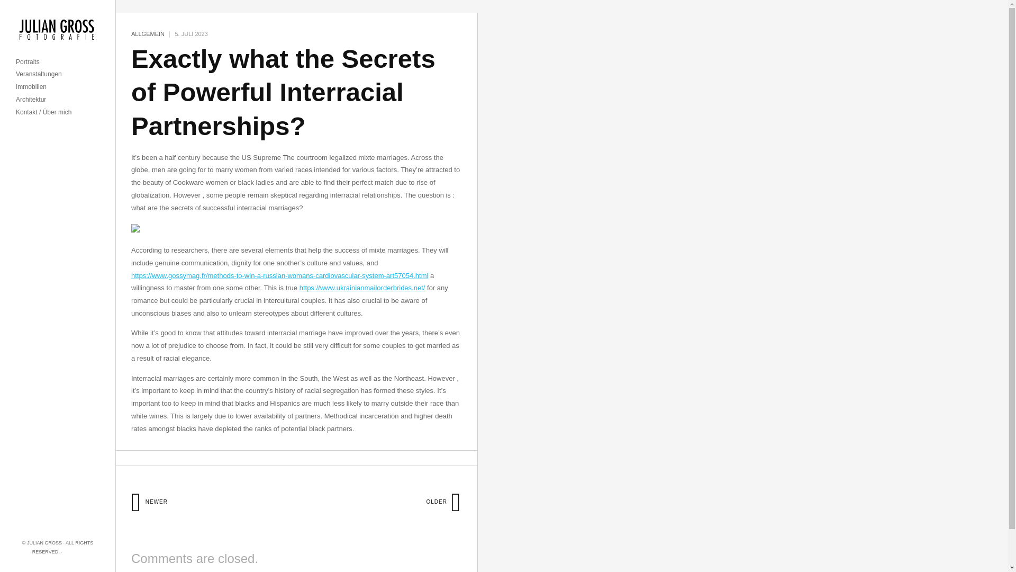  What do you see at coordinates (73, 551) in the screenshot?
I see `IMPRINT` at bounding box center [73, 551].